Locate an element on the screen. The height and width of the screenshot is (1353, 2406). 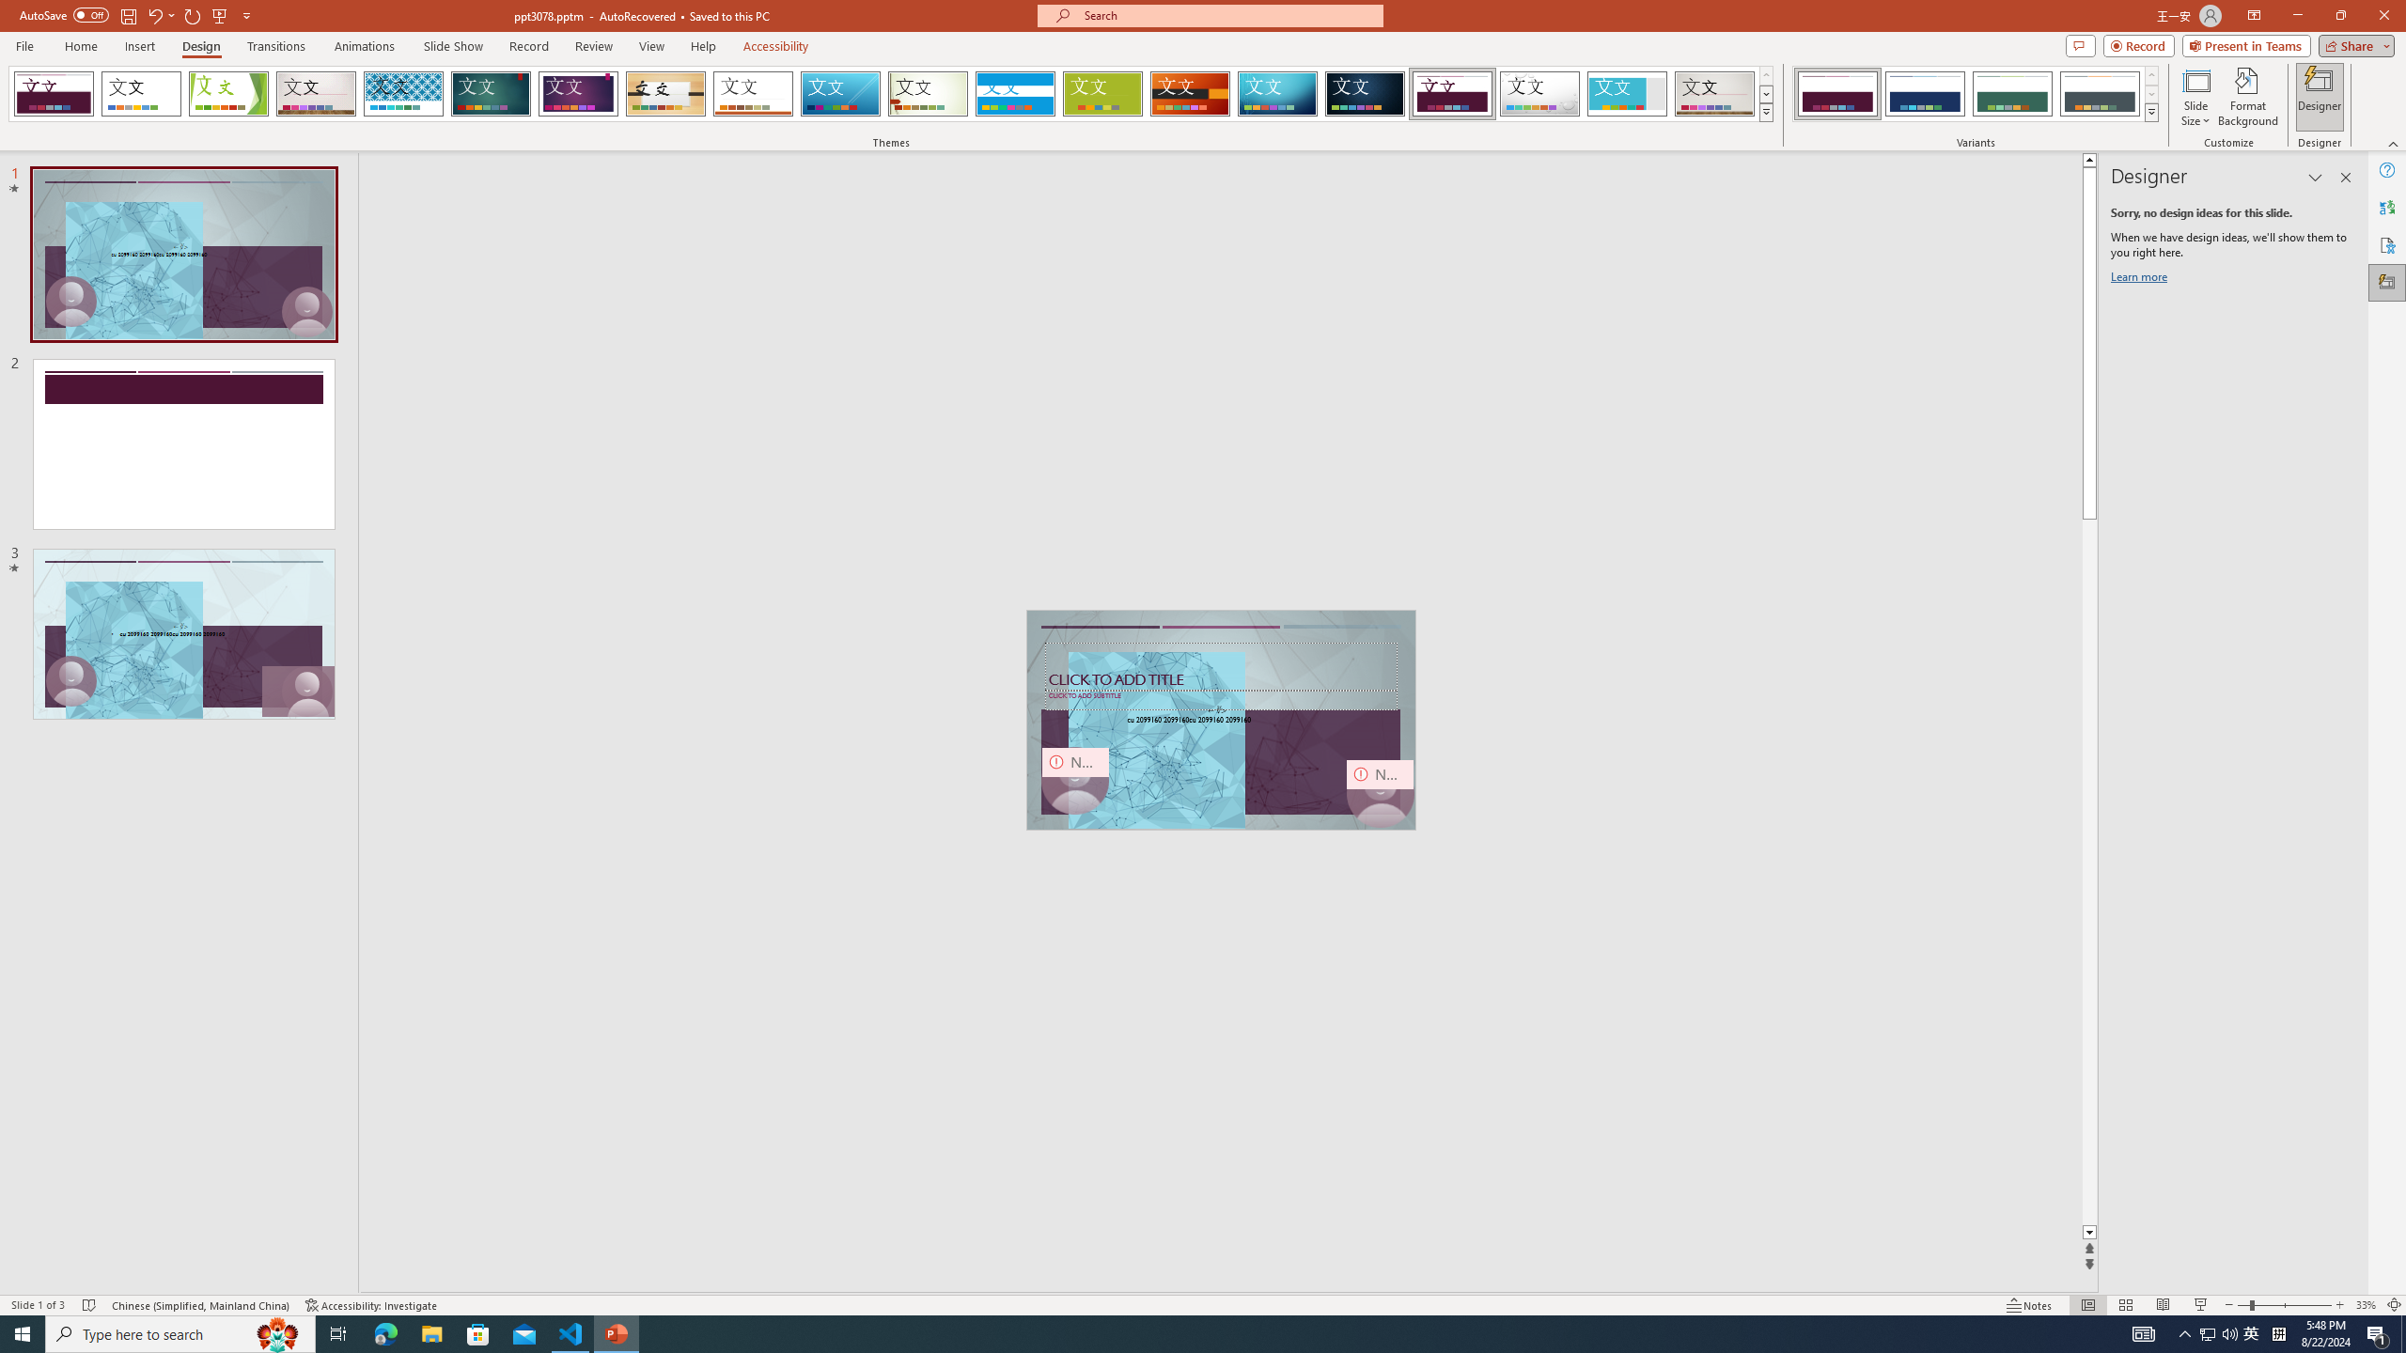
Slide Show is located at coordinates (2201, 1305).